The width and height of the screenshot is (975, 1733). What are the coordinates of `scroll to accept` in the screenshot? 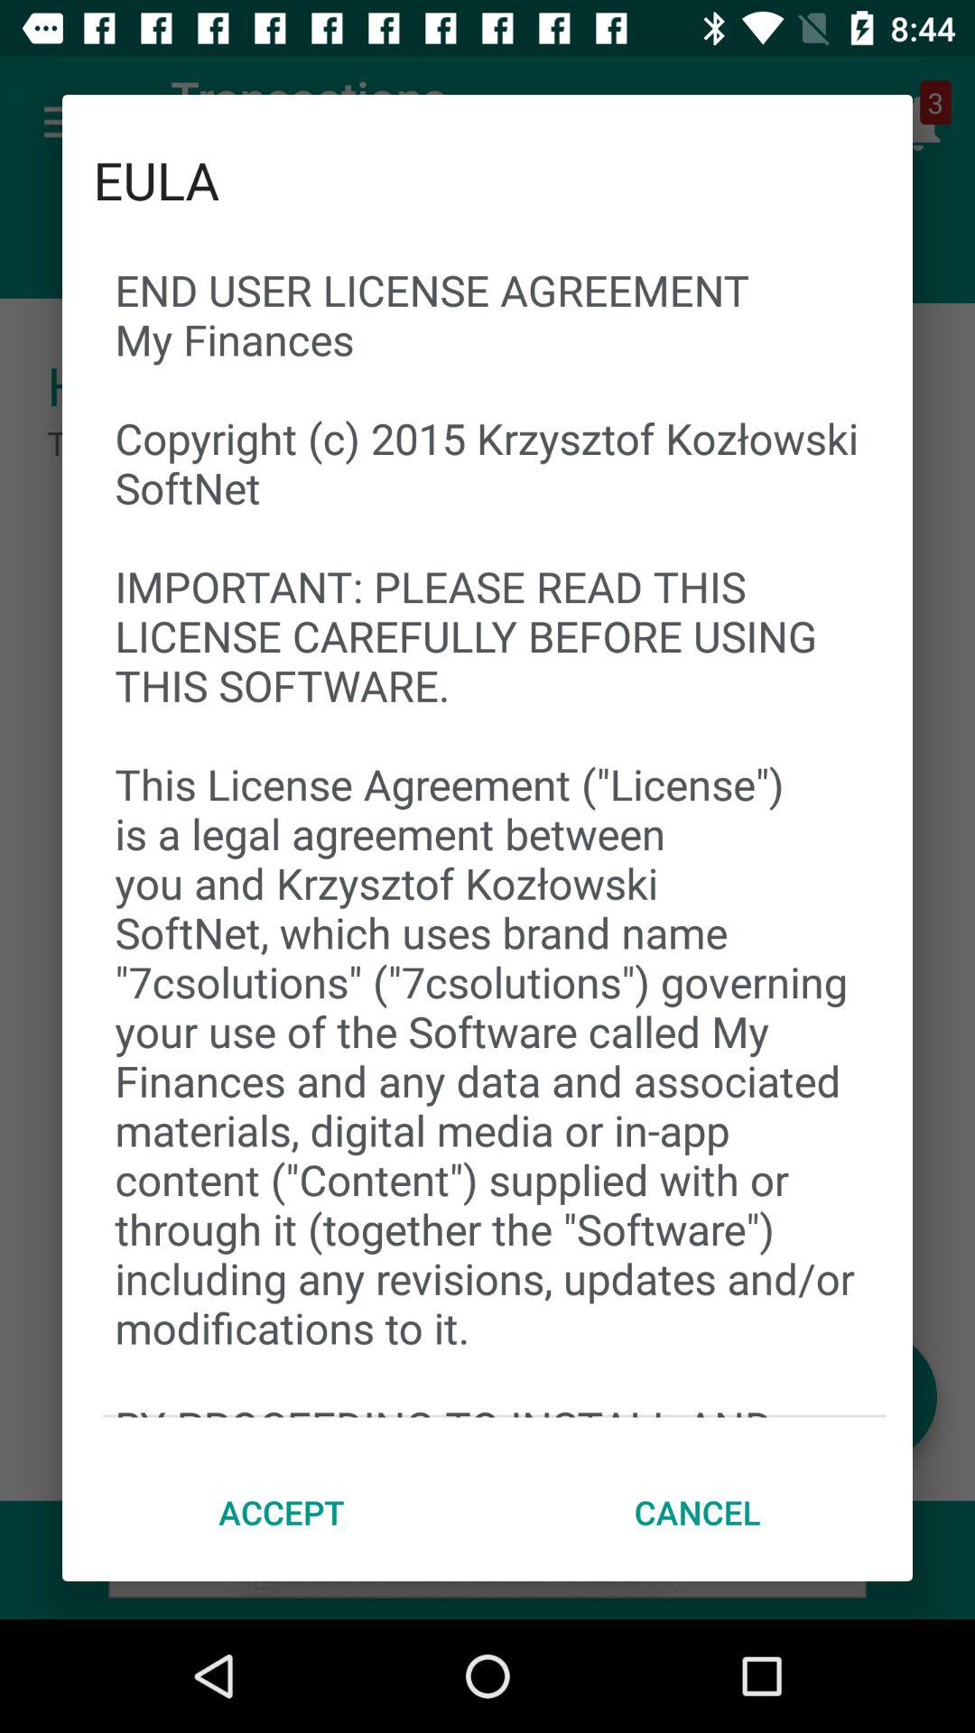 It's located at (282, 1512).